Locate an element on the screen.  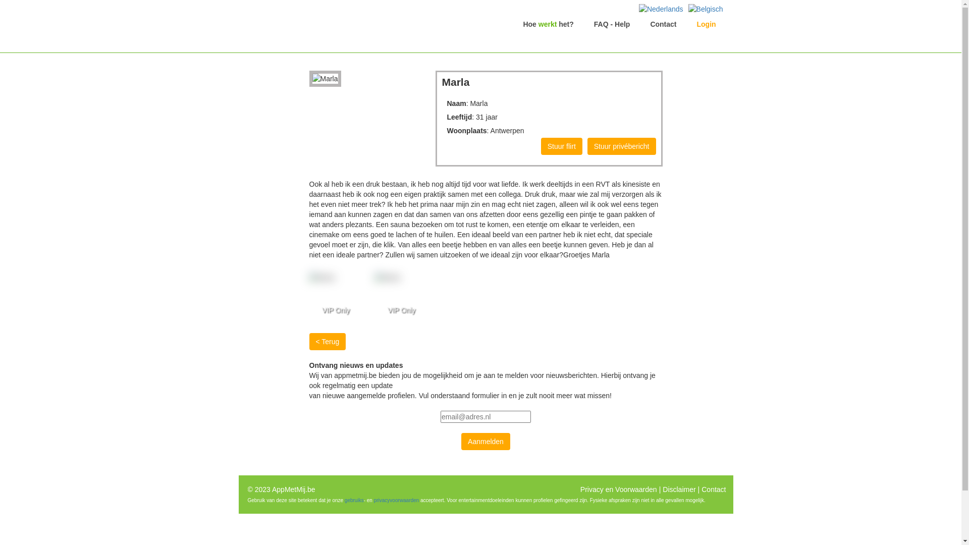
Privacy en Voorwaarden is located at coordinates (619, 489).